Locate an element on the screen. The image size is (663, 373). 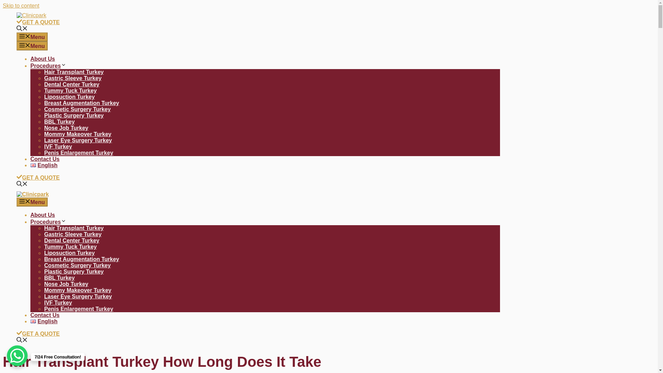
Procedures is located at coordinates (48, 66).